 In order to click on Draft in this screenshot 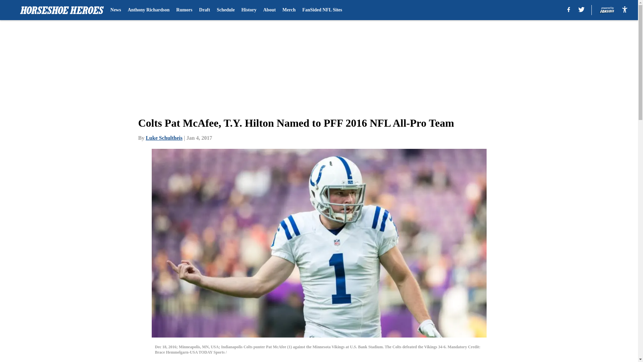, I will do `click(205, 10)`.